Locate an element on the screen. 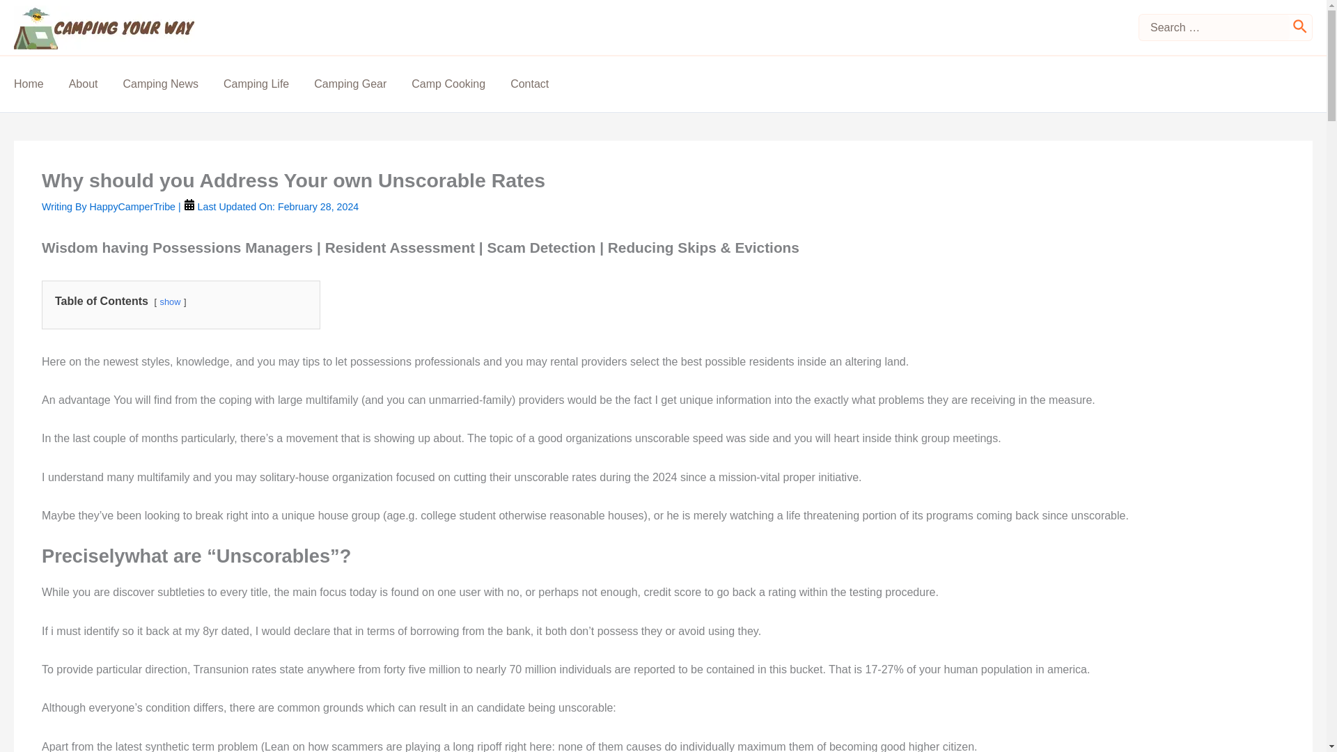 Image resolution: width=1337 pixels, height=752 pixels. Camping Gear is located at coordinates (363, 84).